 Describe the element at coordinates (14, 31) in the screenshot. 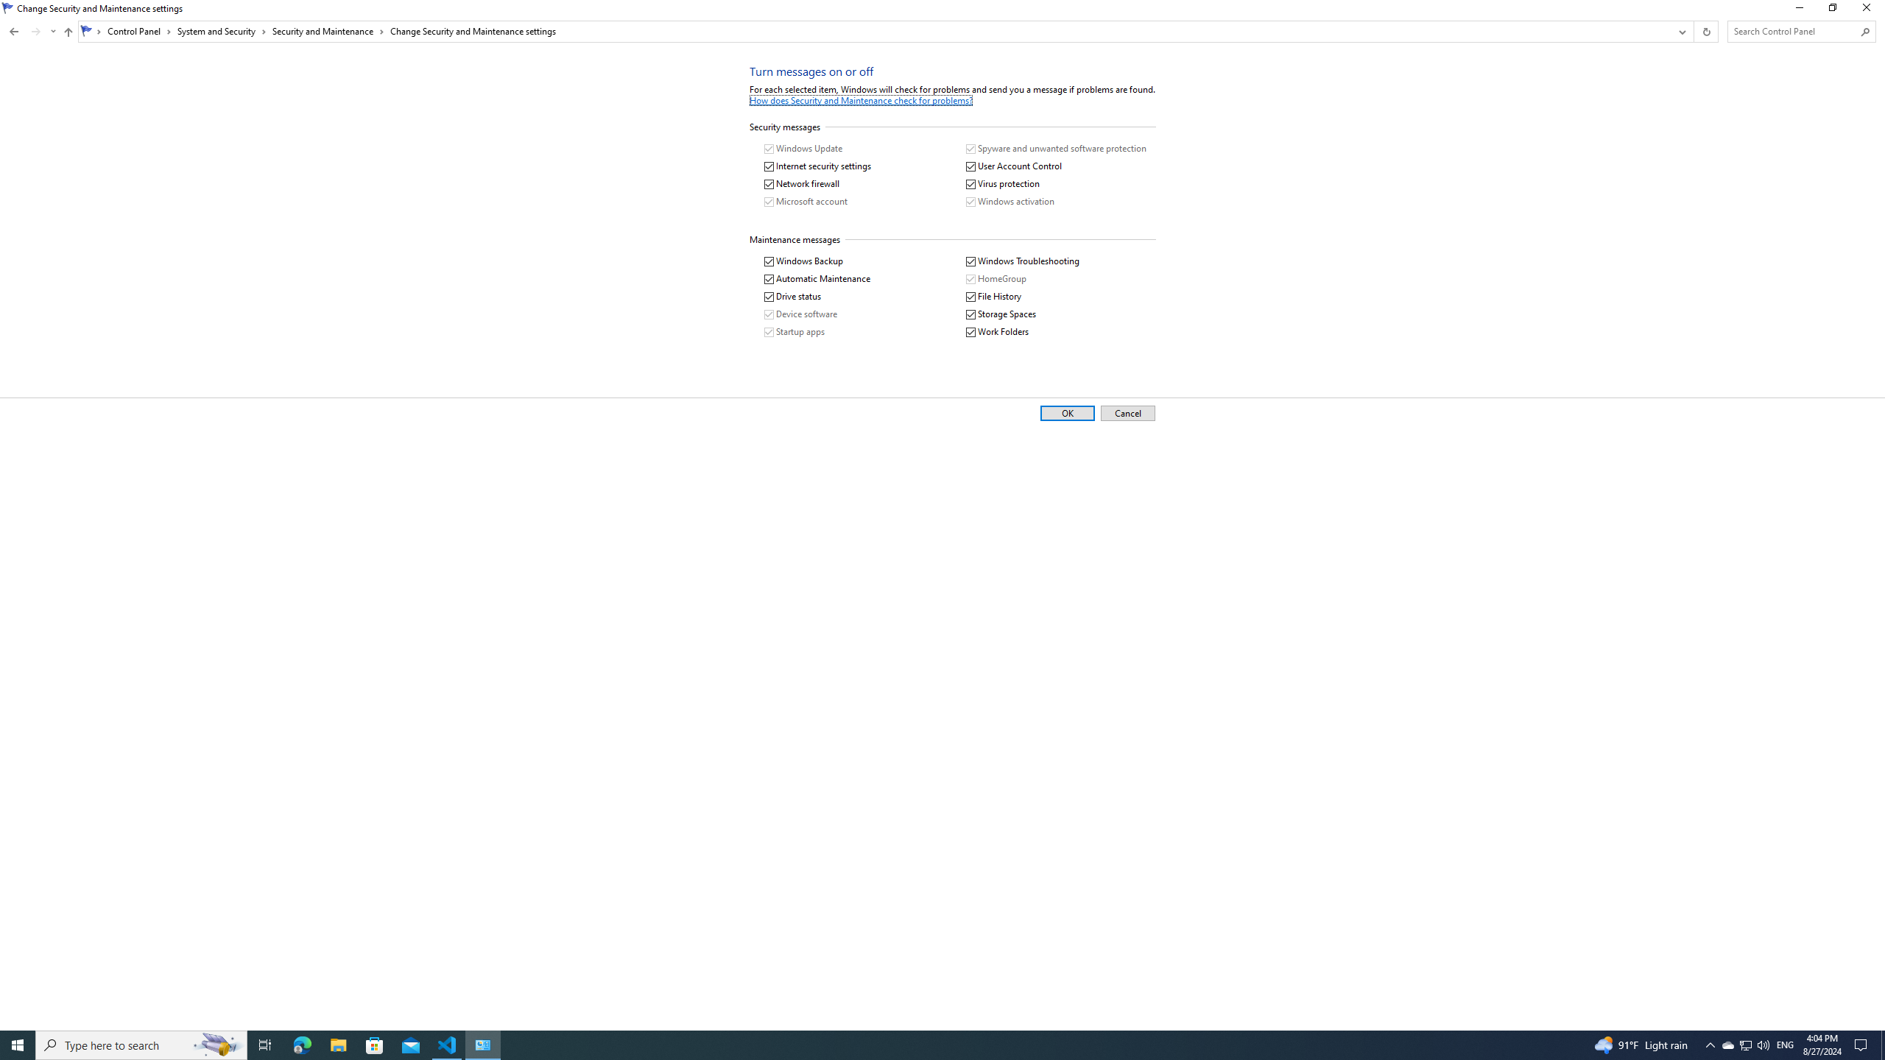

I see `Back to Security and Maintenance (Alt + Left Arrow)` at that location.